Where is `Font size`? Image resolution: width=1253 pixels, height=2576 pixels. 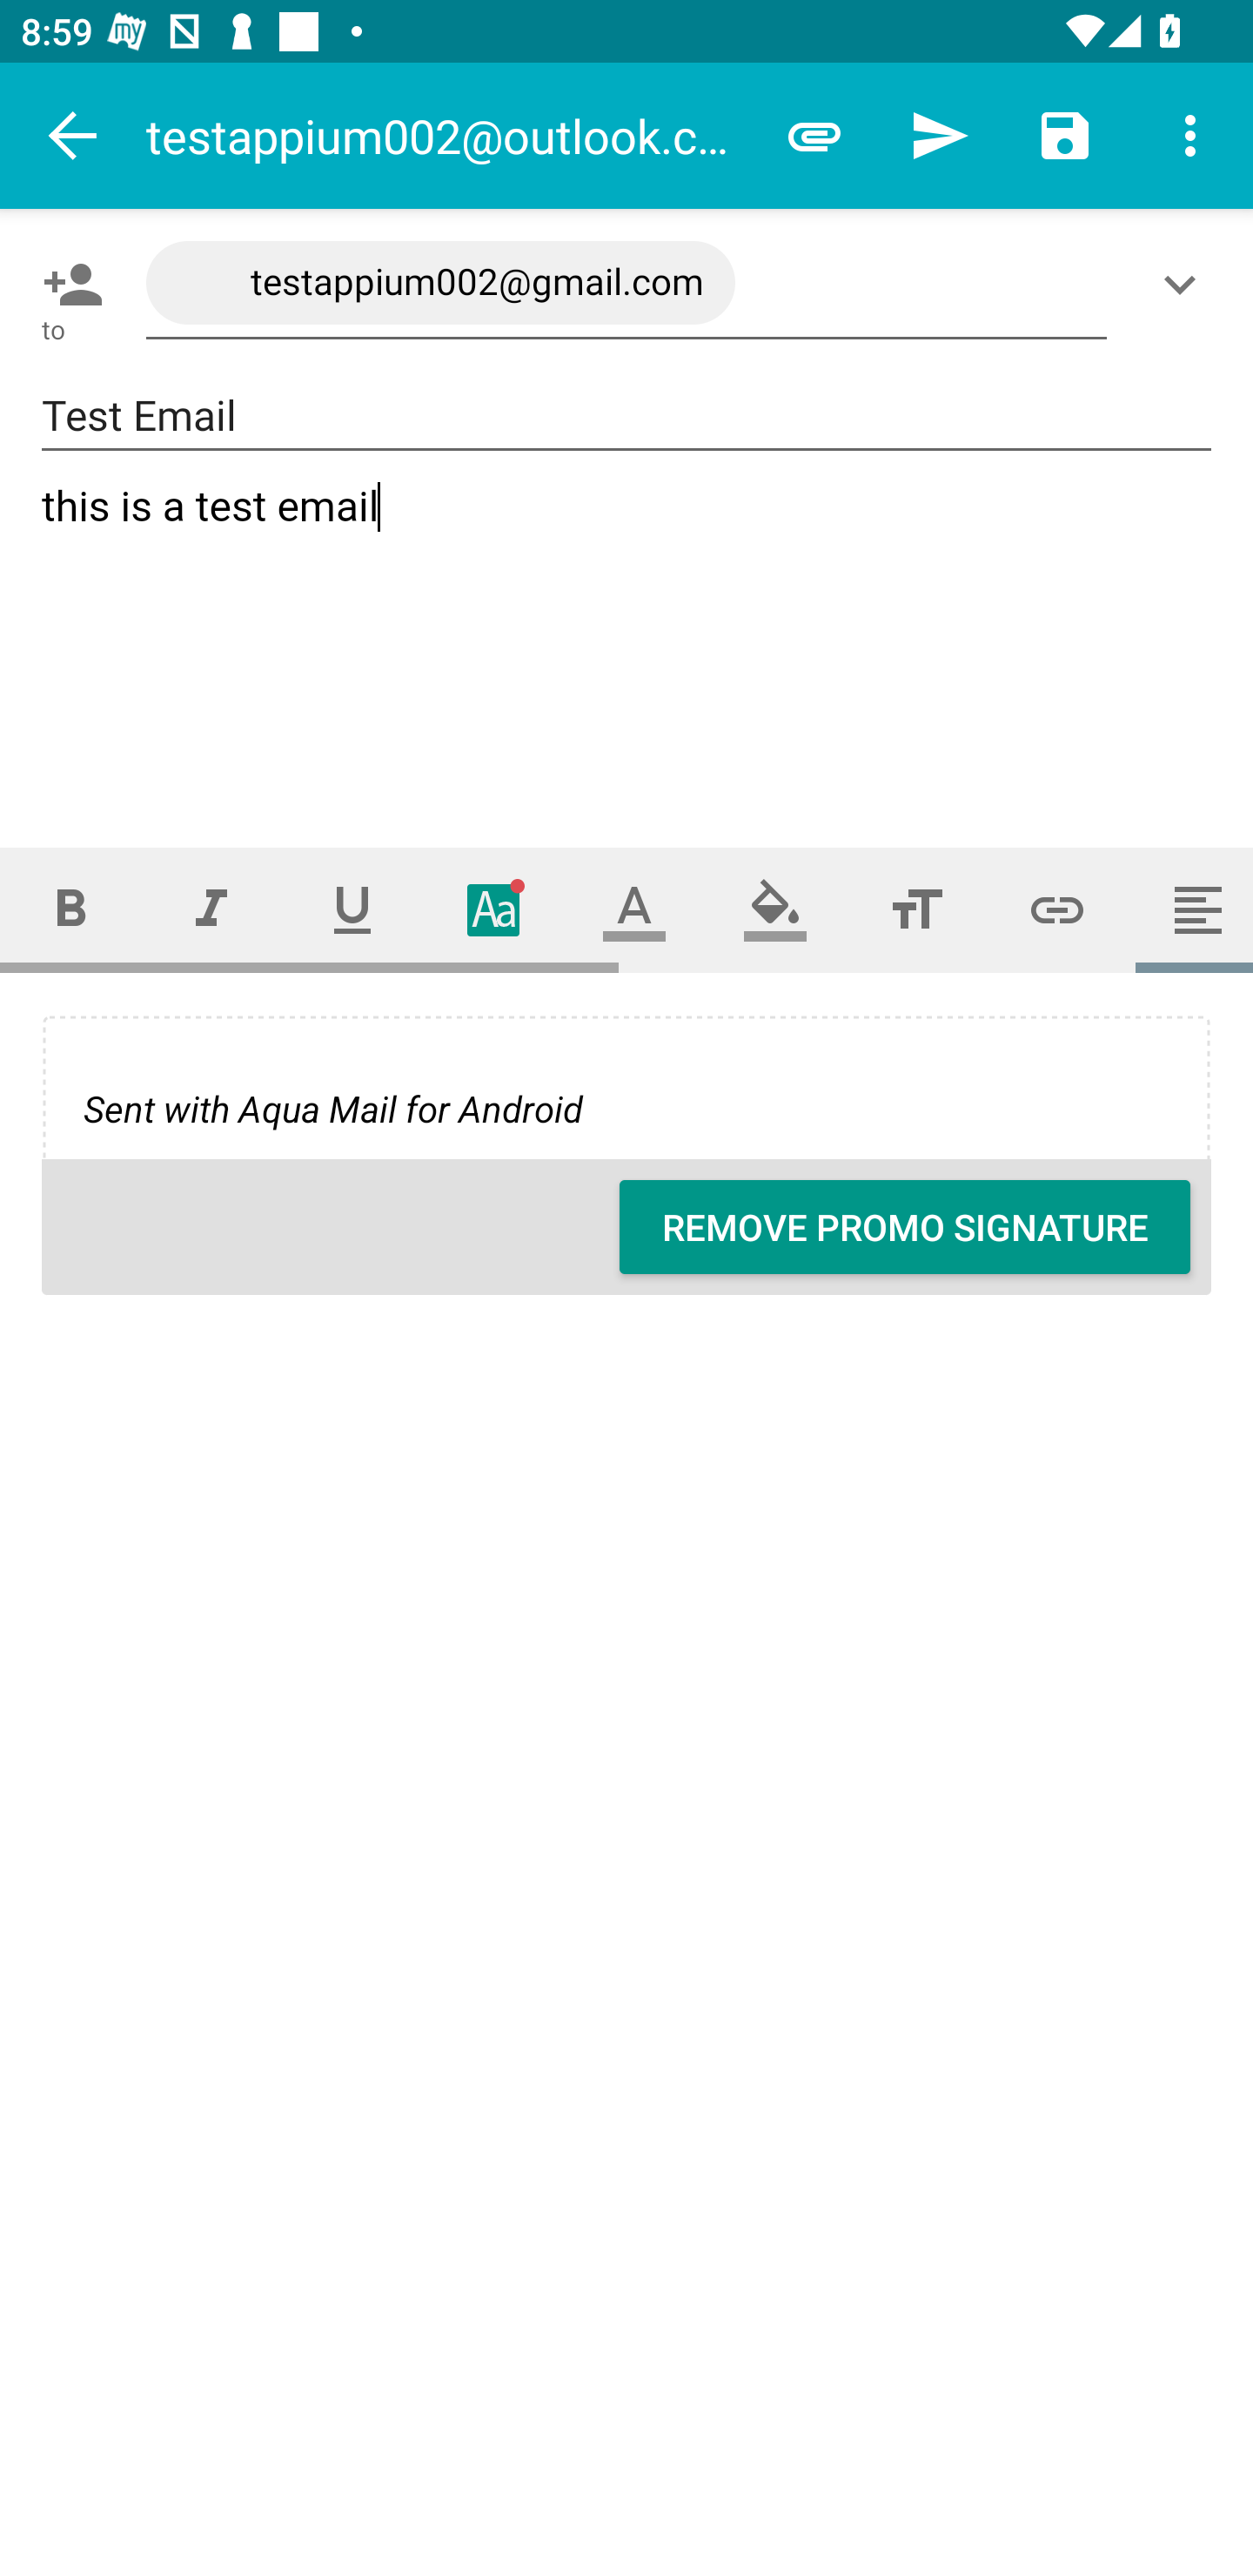
Font size is located at coordinates (916, 910).